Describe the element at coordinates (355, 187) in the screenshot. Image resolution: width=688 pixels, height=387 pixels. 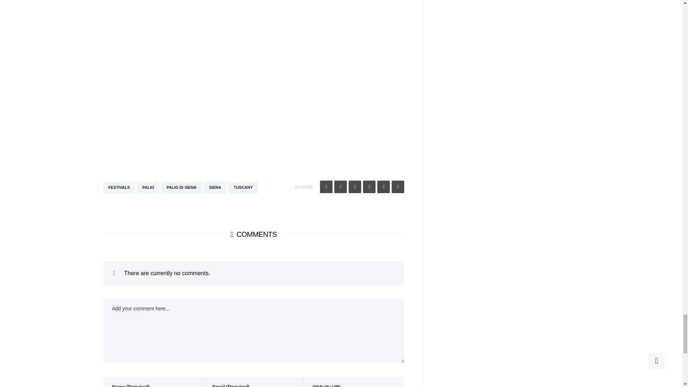
I see `Google Plus` at that location.